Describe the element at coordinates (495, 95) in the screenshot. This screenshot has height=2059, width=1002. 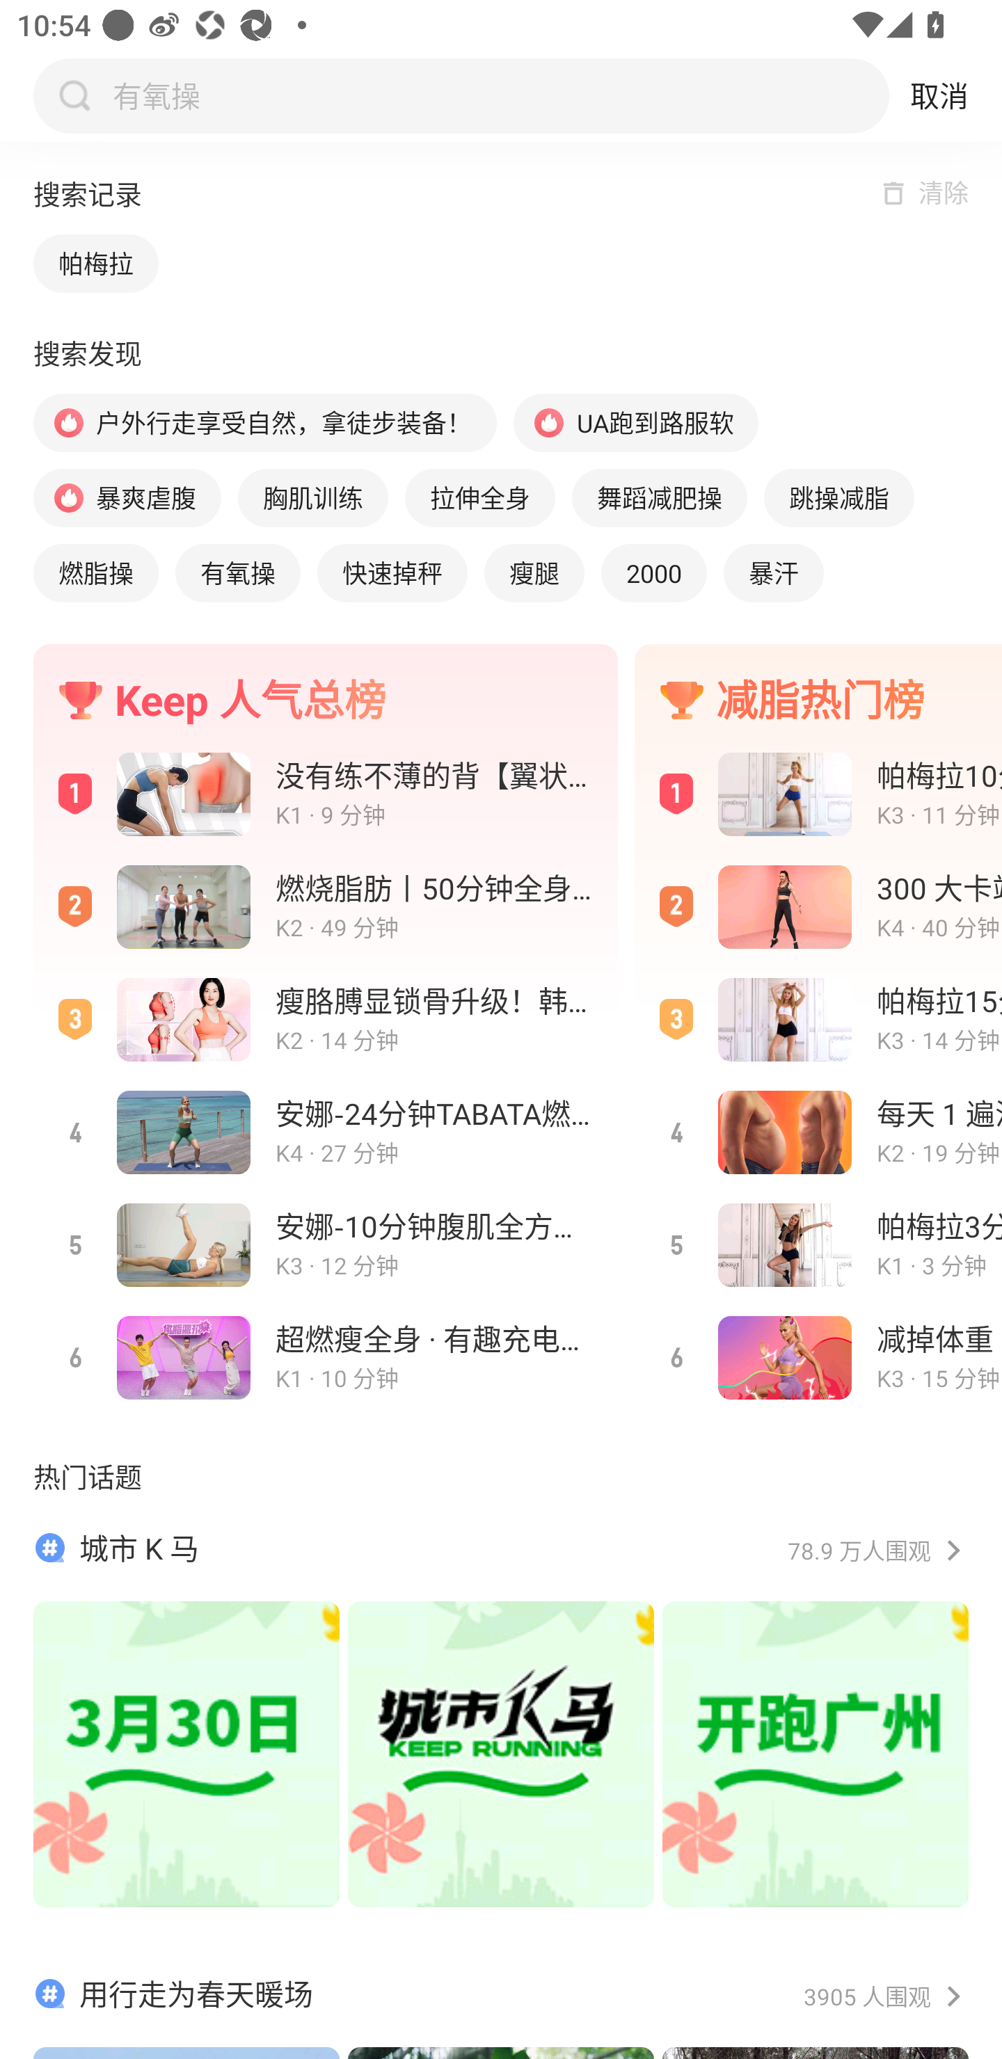
I see `有氧操 EditSearch` at that location.